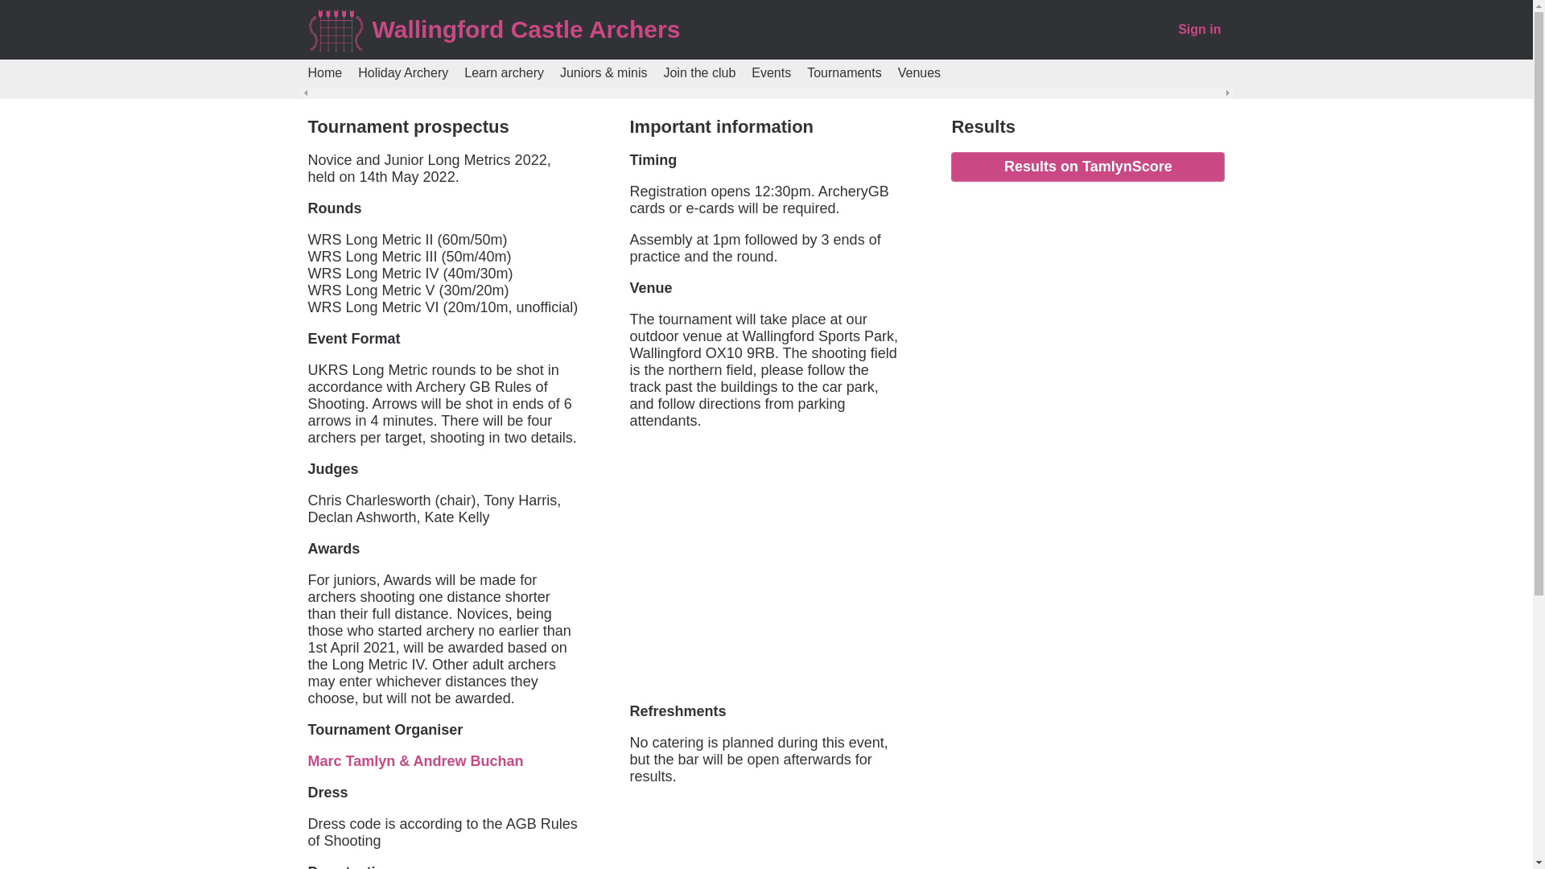 The image size is (1545, 869). I want to click on Events, so click(771, 73).